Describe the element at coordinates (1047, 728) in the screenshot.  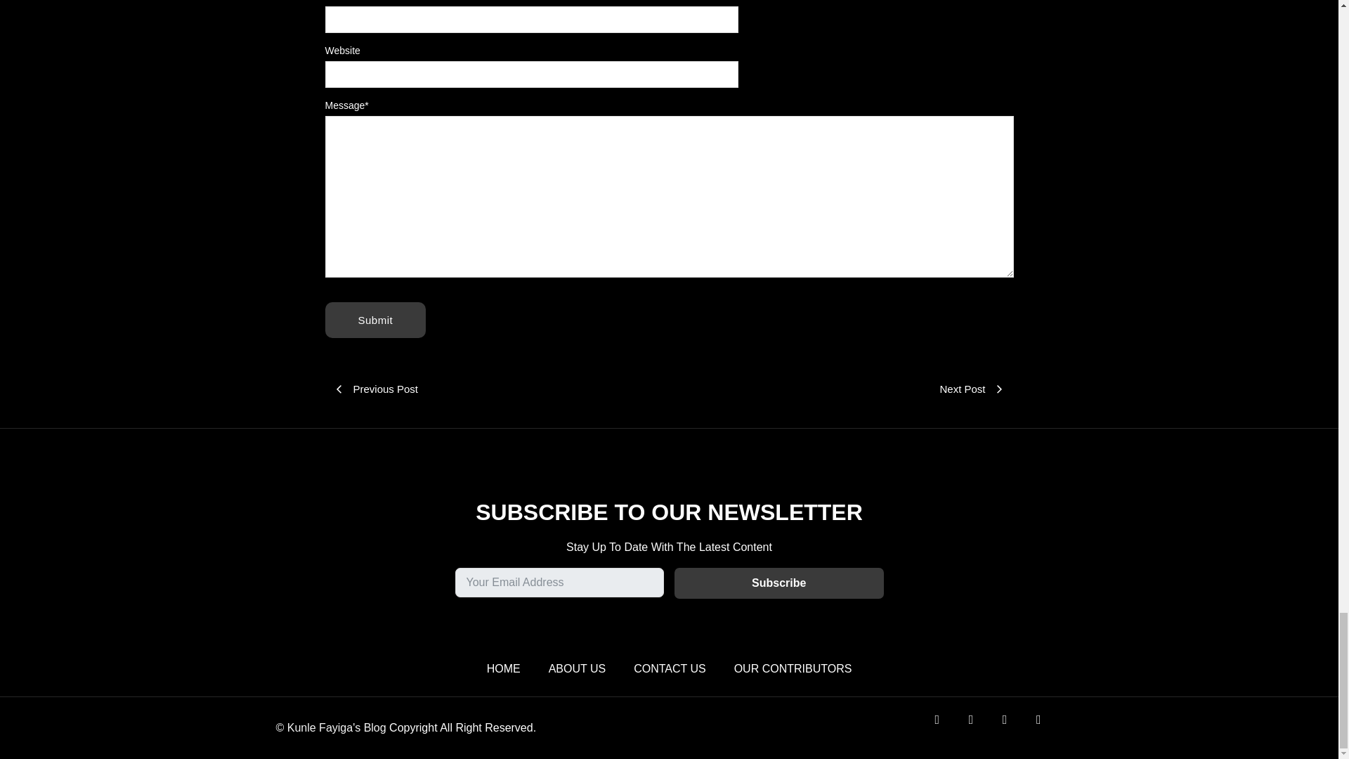
I see `Linkedin` at that location.